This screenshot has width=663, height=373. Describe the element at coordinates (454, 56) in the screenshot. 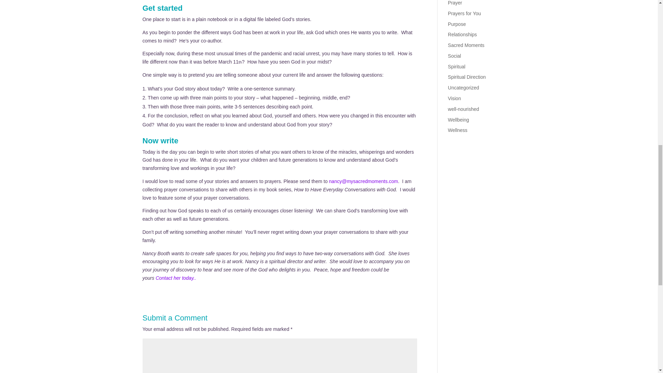

I see `Social` at that location.